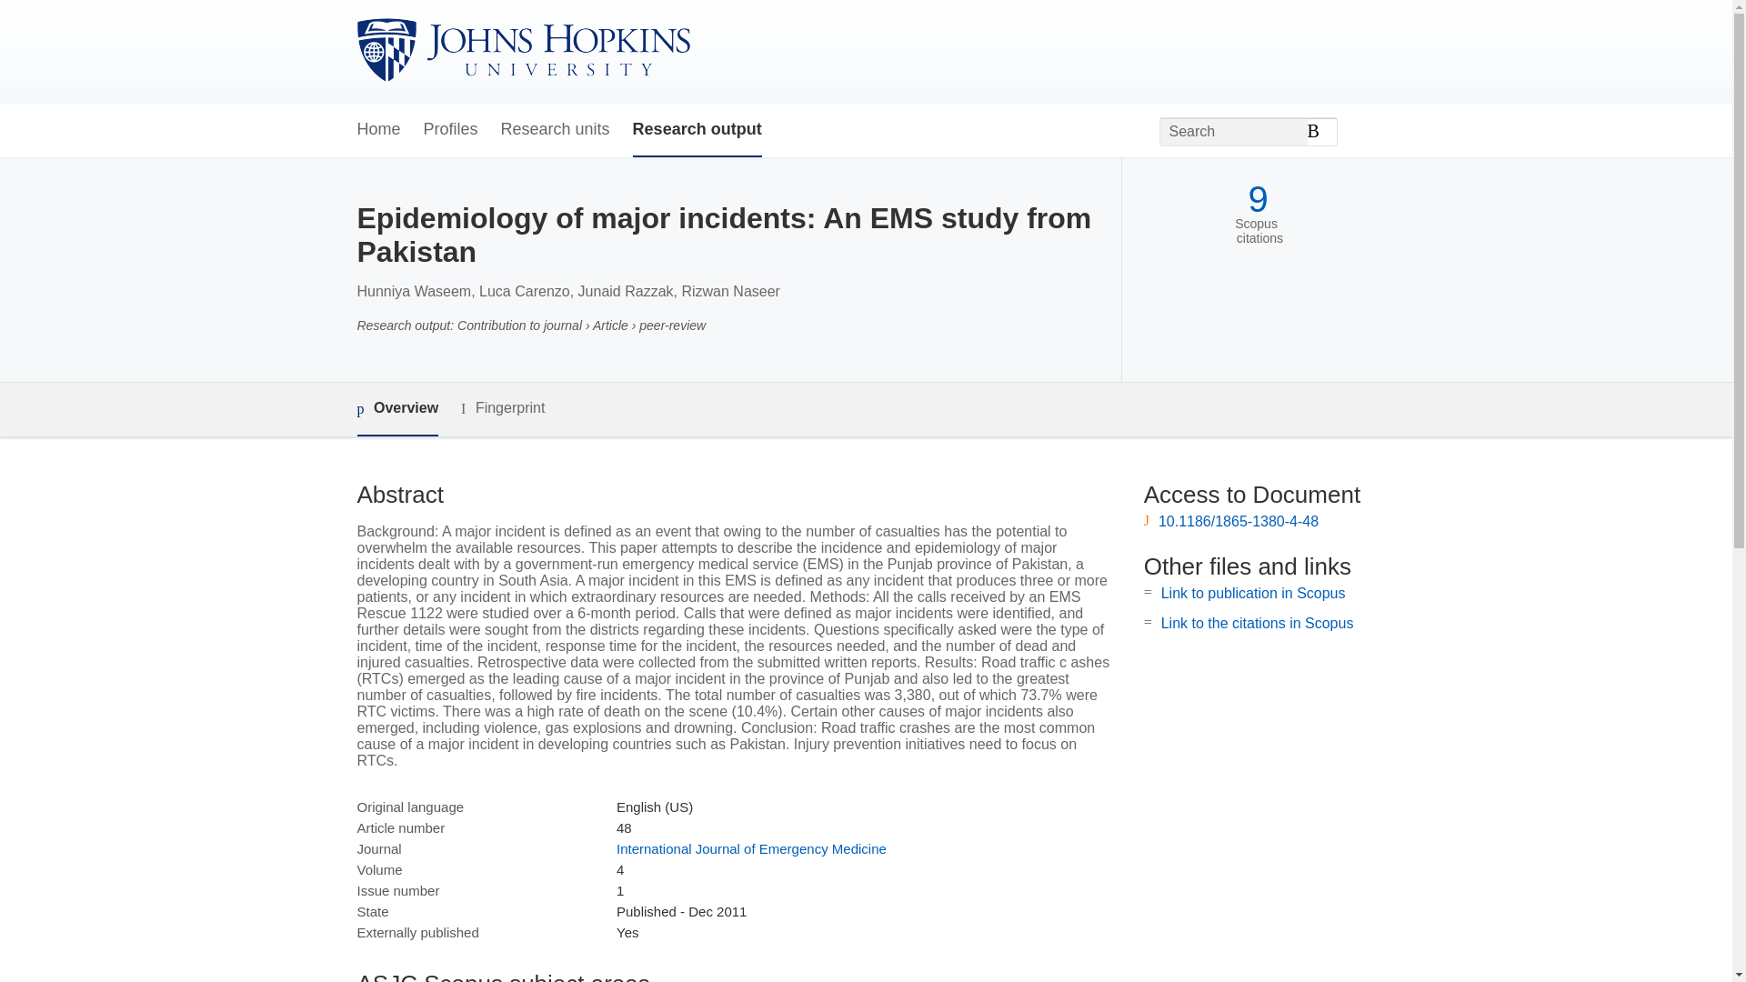 Image resolution: width=1746 pixels, height=982 pixels. Describe the element at coordinates (1253, 593) in the screenshot. I see `Link to publication in Scopus` at that location.